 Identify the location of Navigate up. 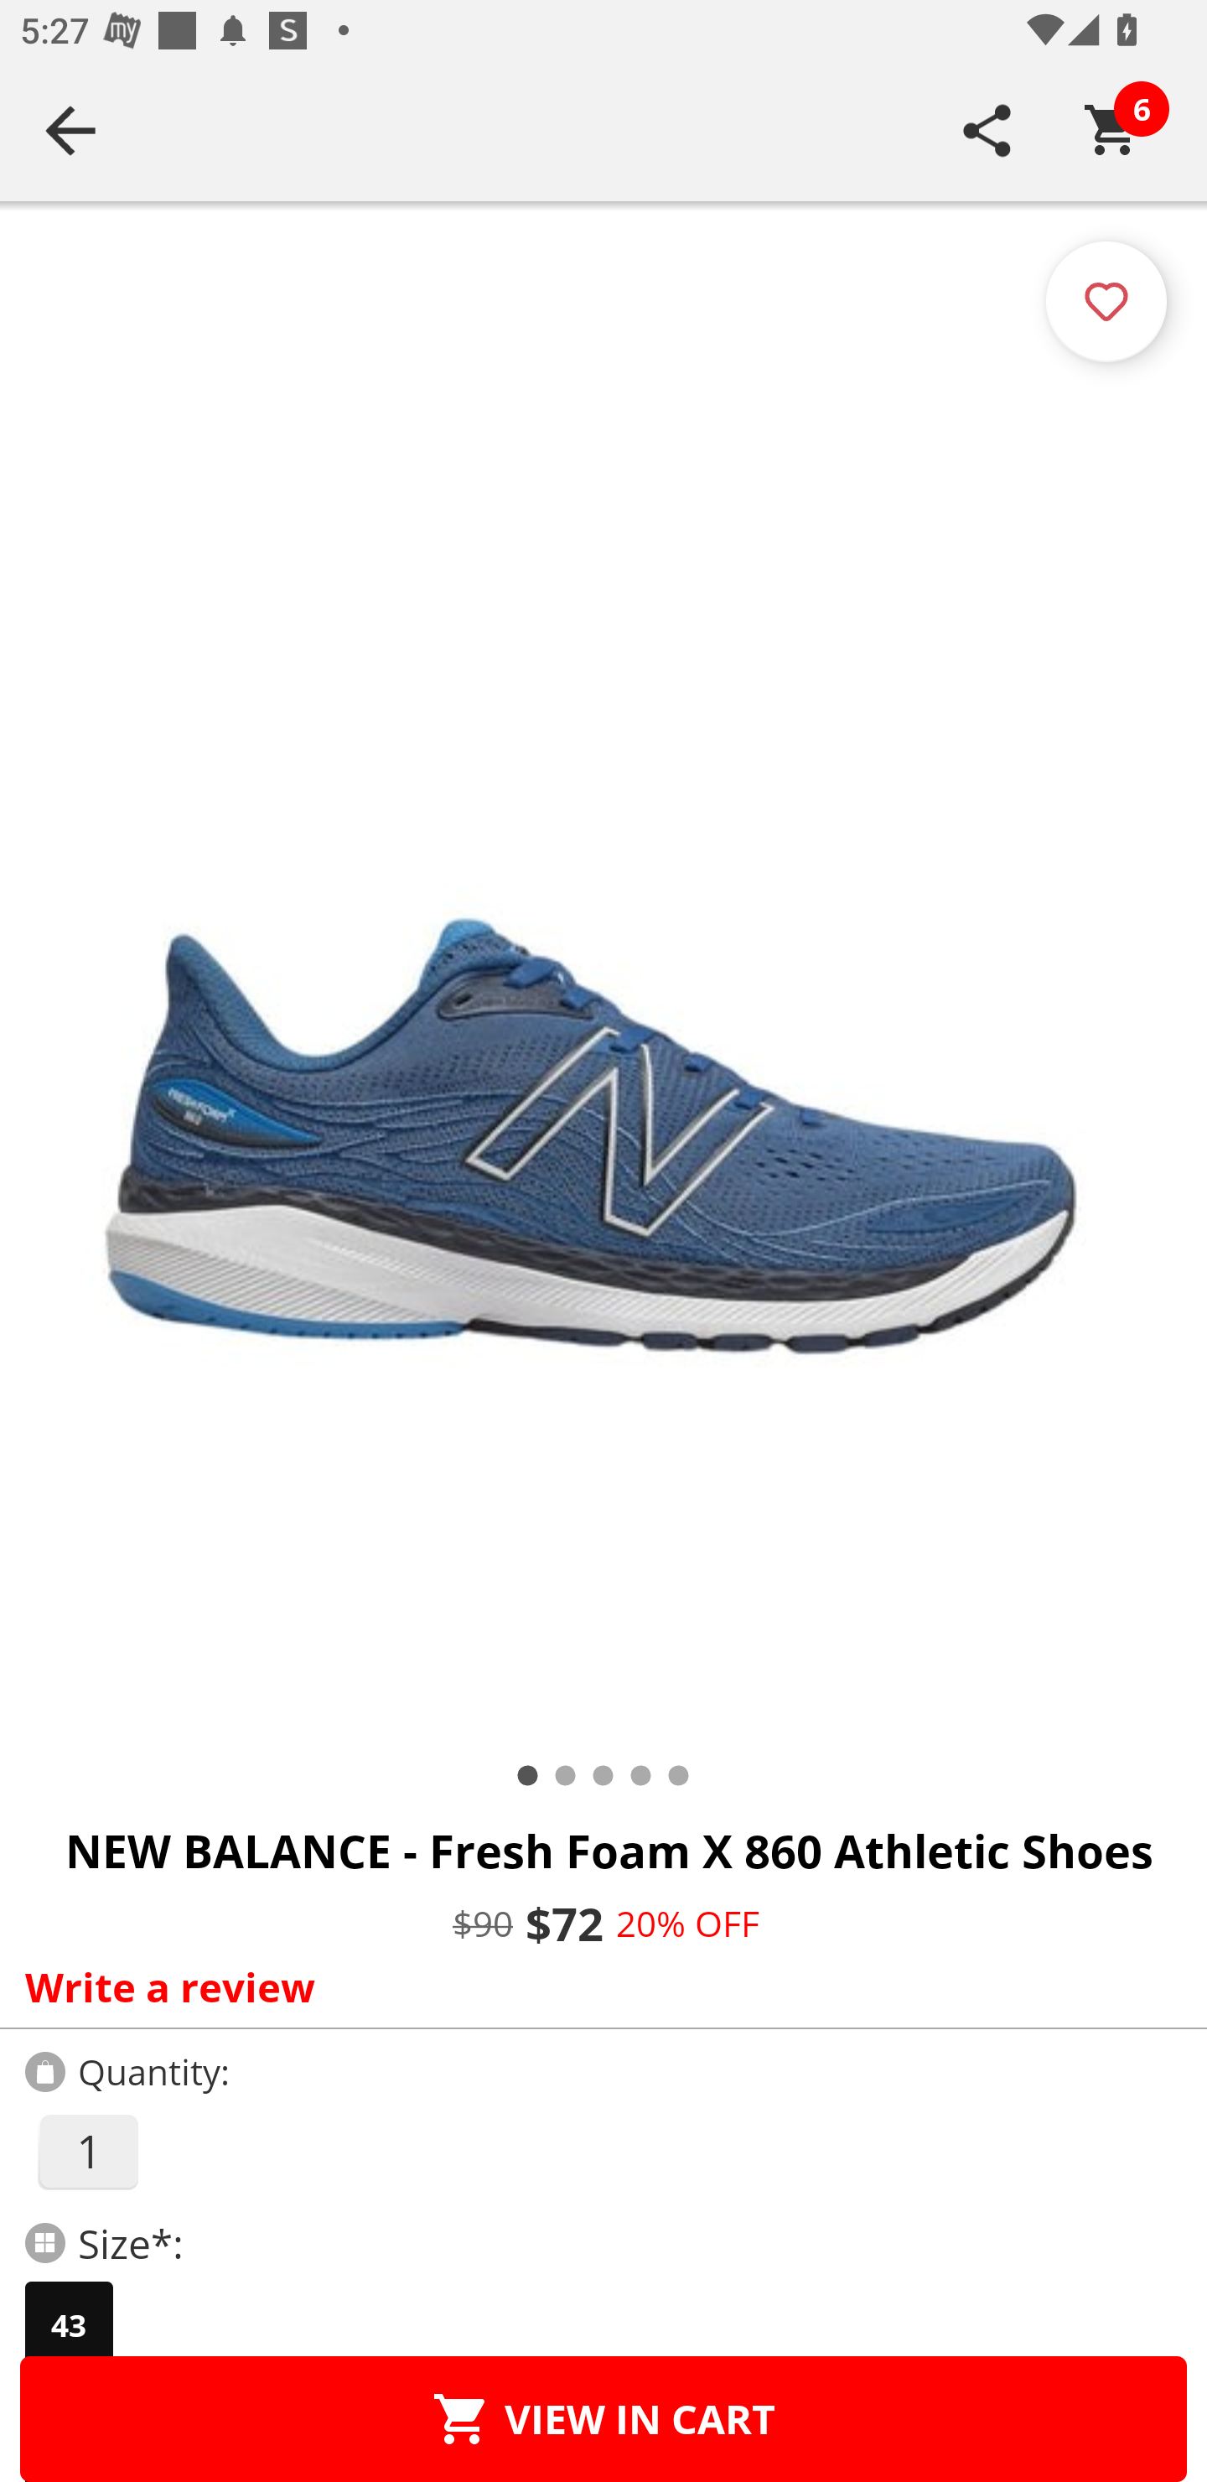
(70, 130).